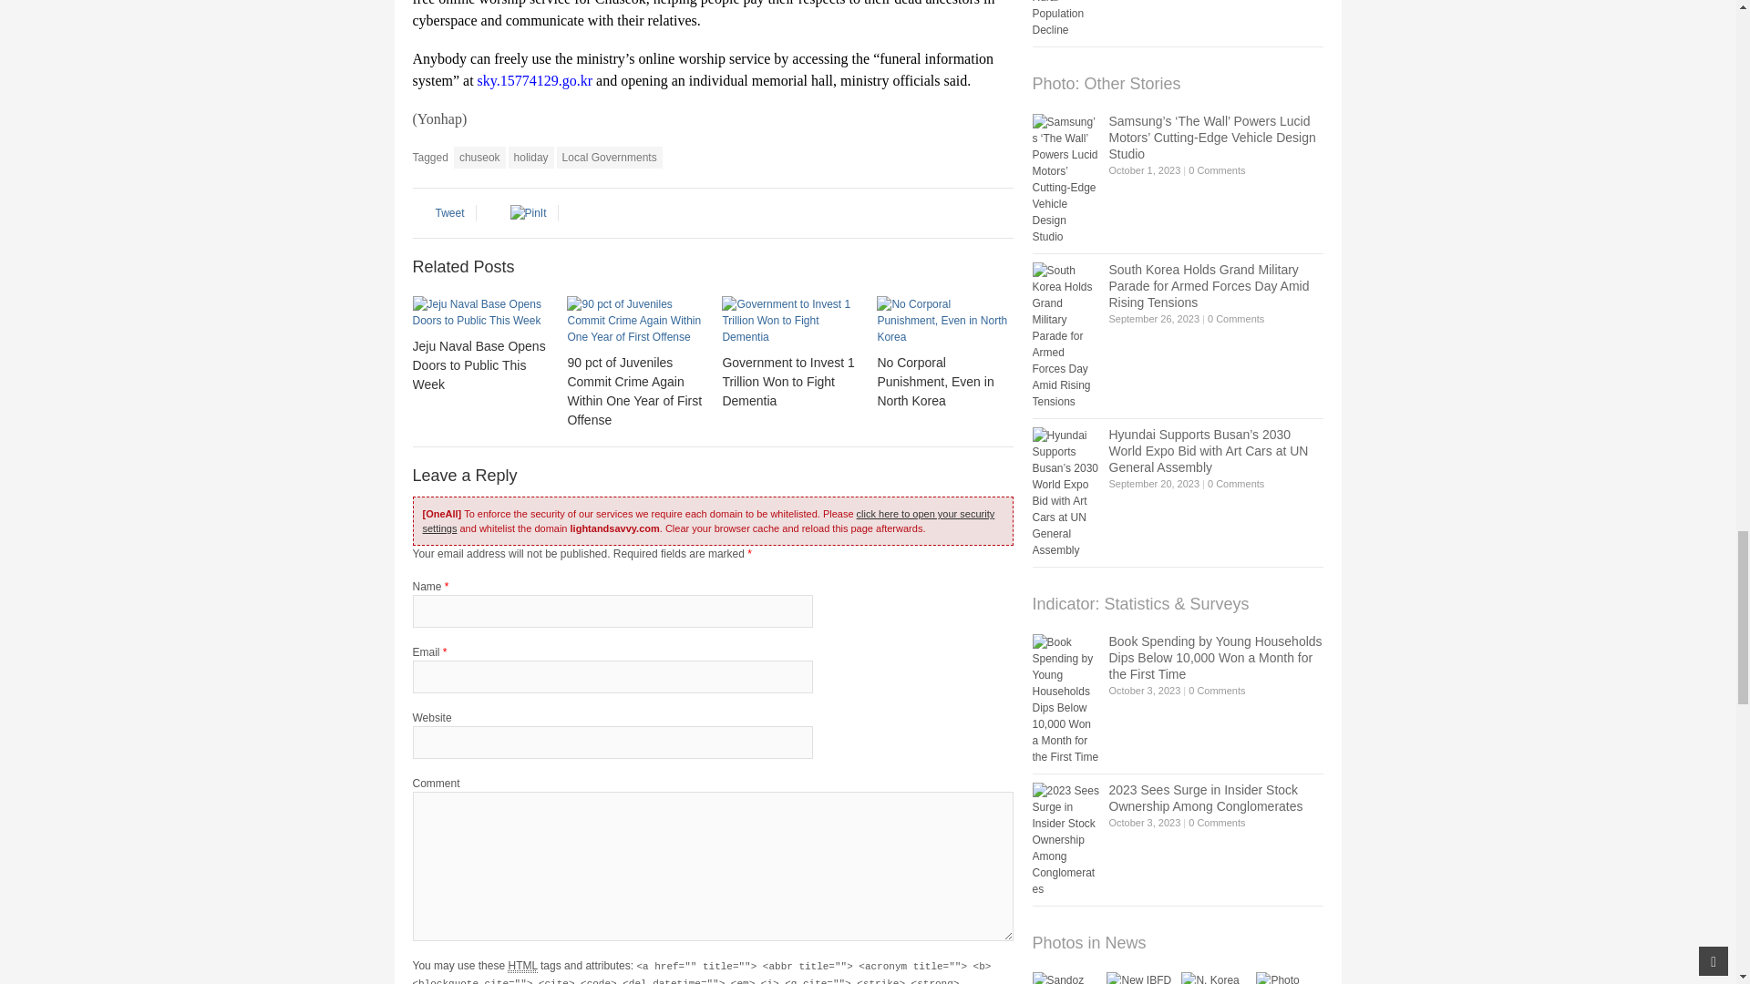  Describe the element at coordinates (479, 312) in the screenshot. I see `Jeju Naval Base Opens Doors to Public This Week` at that location.